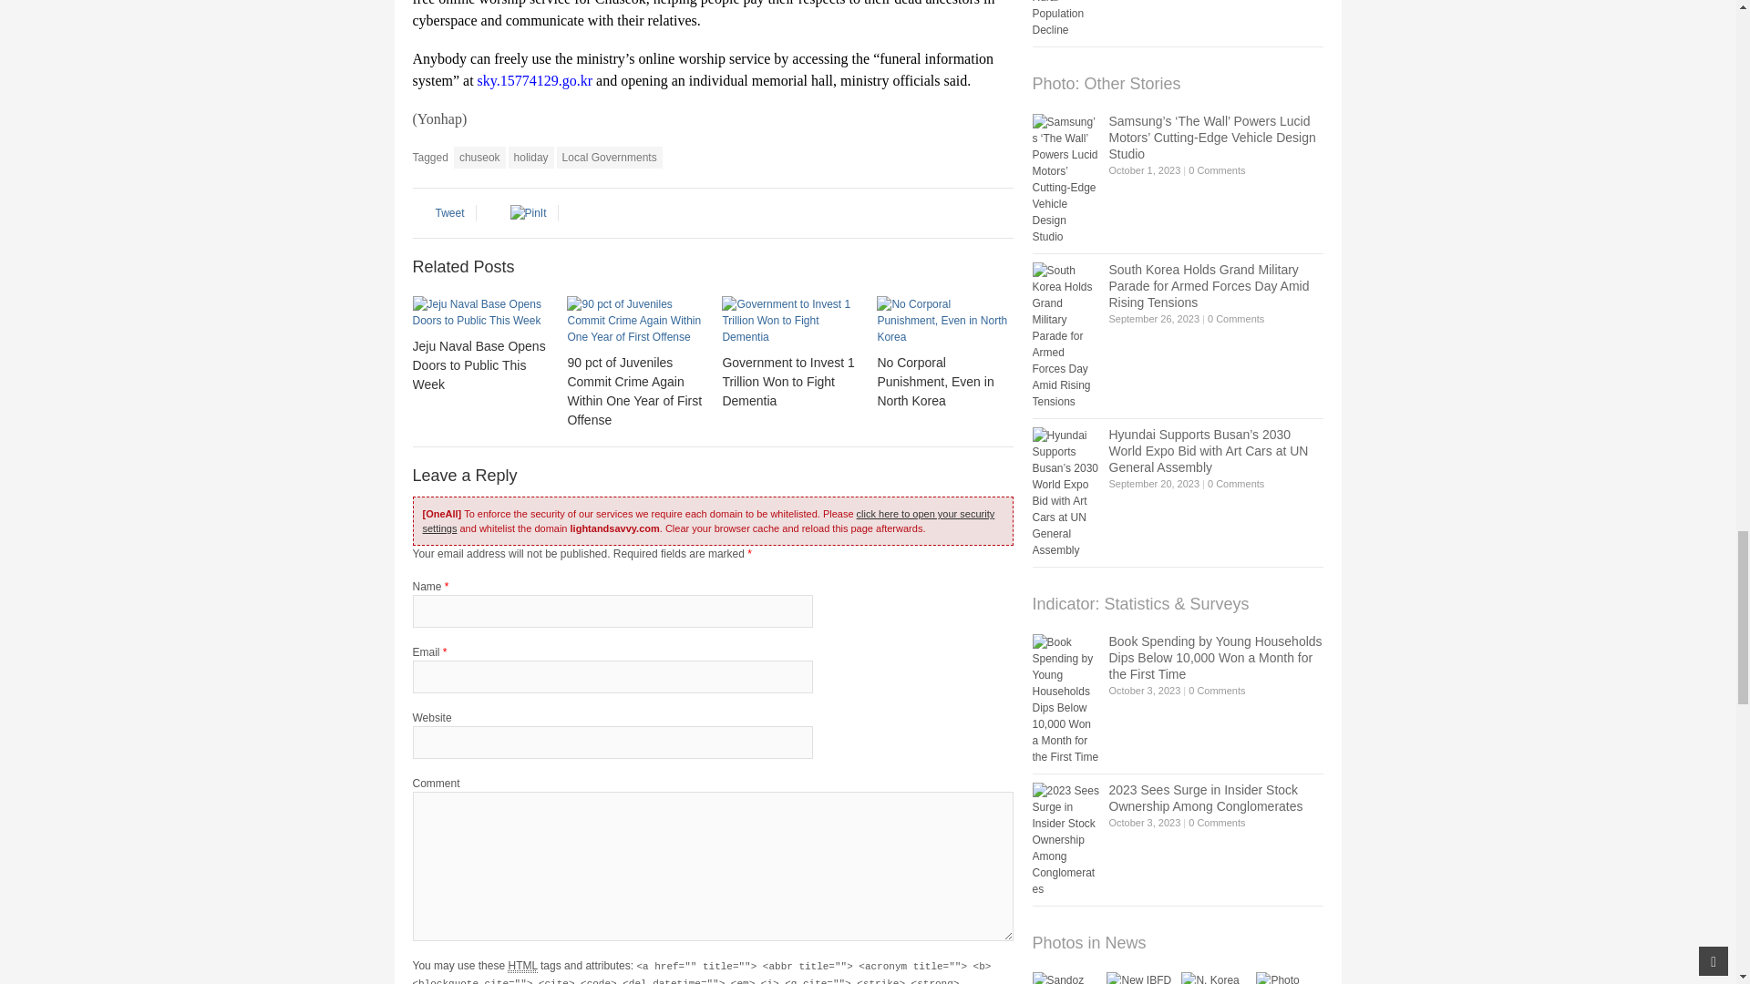  Describe the element at coordinates (479, 312) in the screenshot. I see `Jeju Naval Base Opens Doors to Public This Week` at that location.